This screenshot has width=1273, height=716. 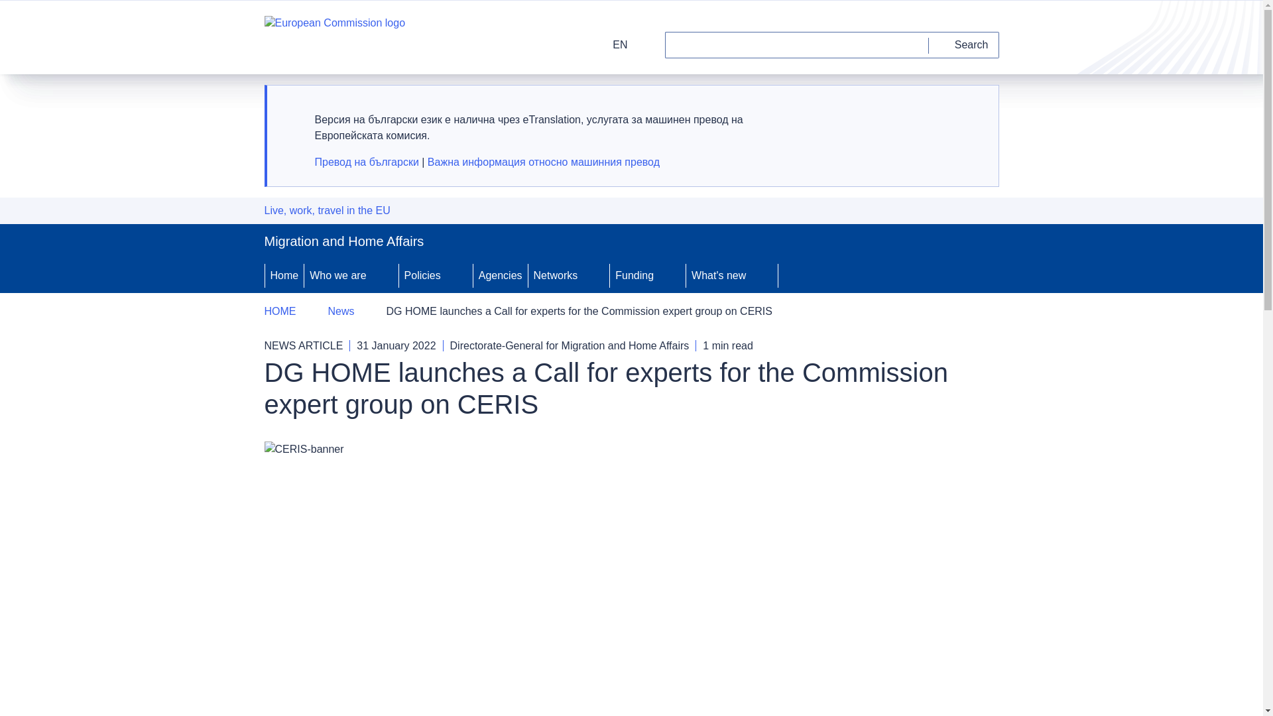 I want to click on Policies, so click(x=421, y=275).